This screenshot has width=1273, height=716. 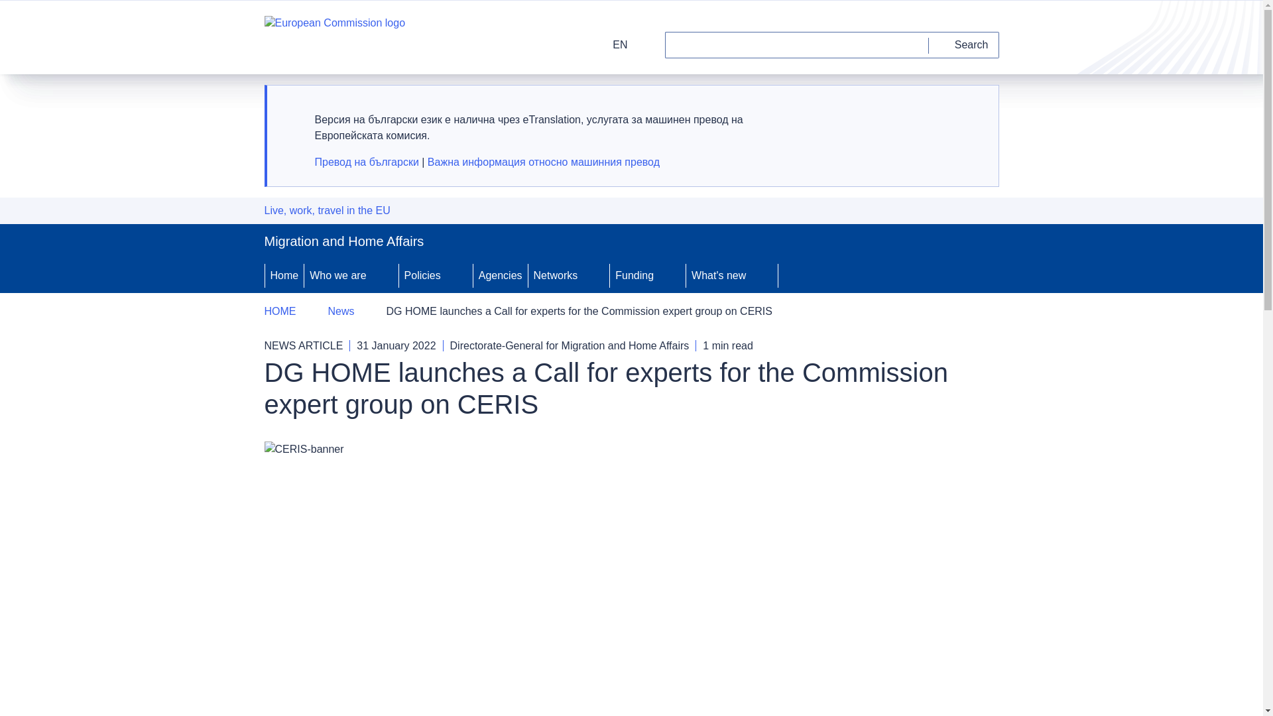 I want to click on Policies, so click(x=421, y=275).